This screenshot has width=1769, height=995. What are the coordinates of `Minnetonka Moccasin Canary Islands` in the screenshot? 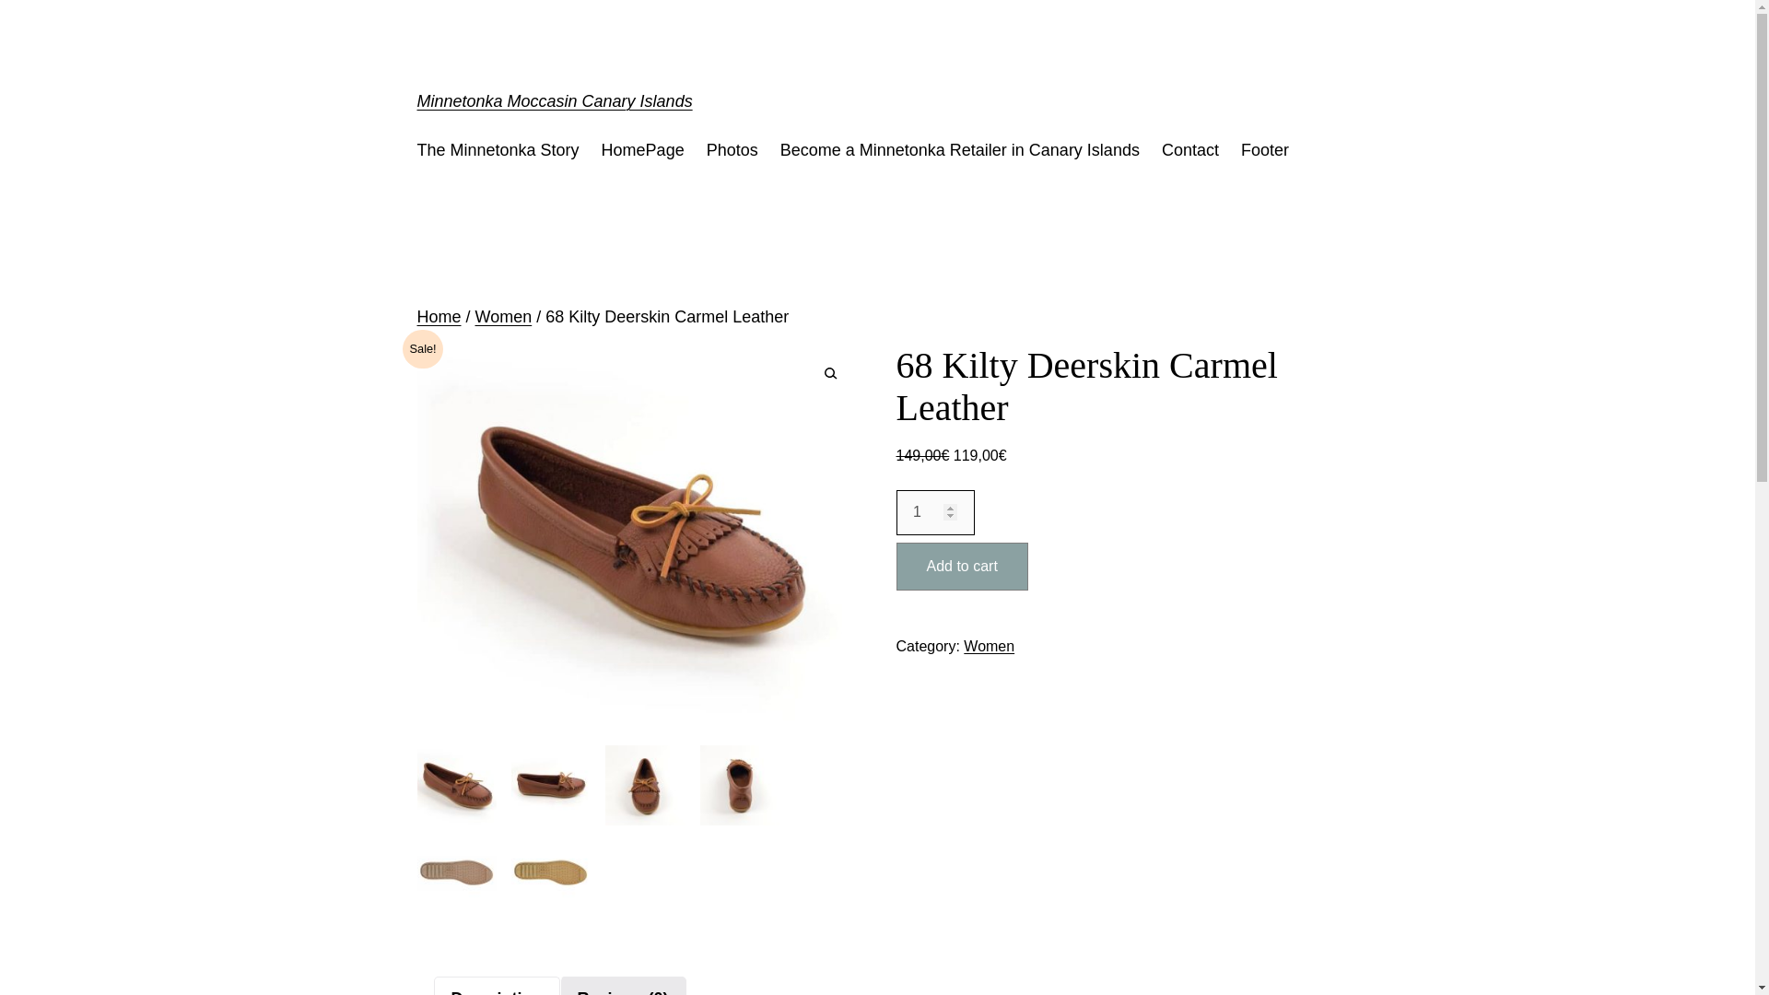 It's located at (553, 101).